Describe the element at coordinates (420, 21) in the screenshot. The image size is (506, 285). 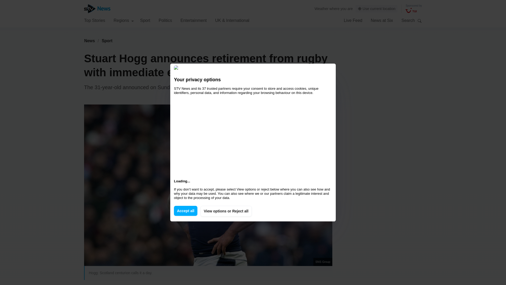
I see `Search` at that location.